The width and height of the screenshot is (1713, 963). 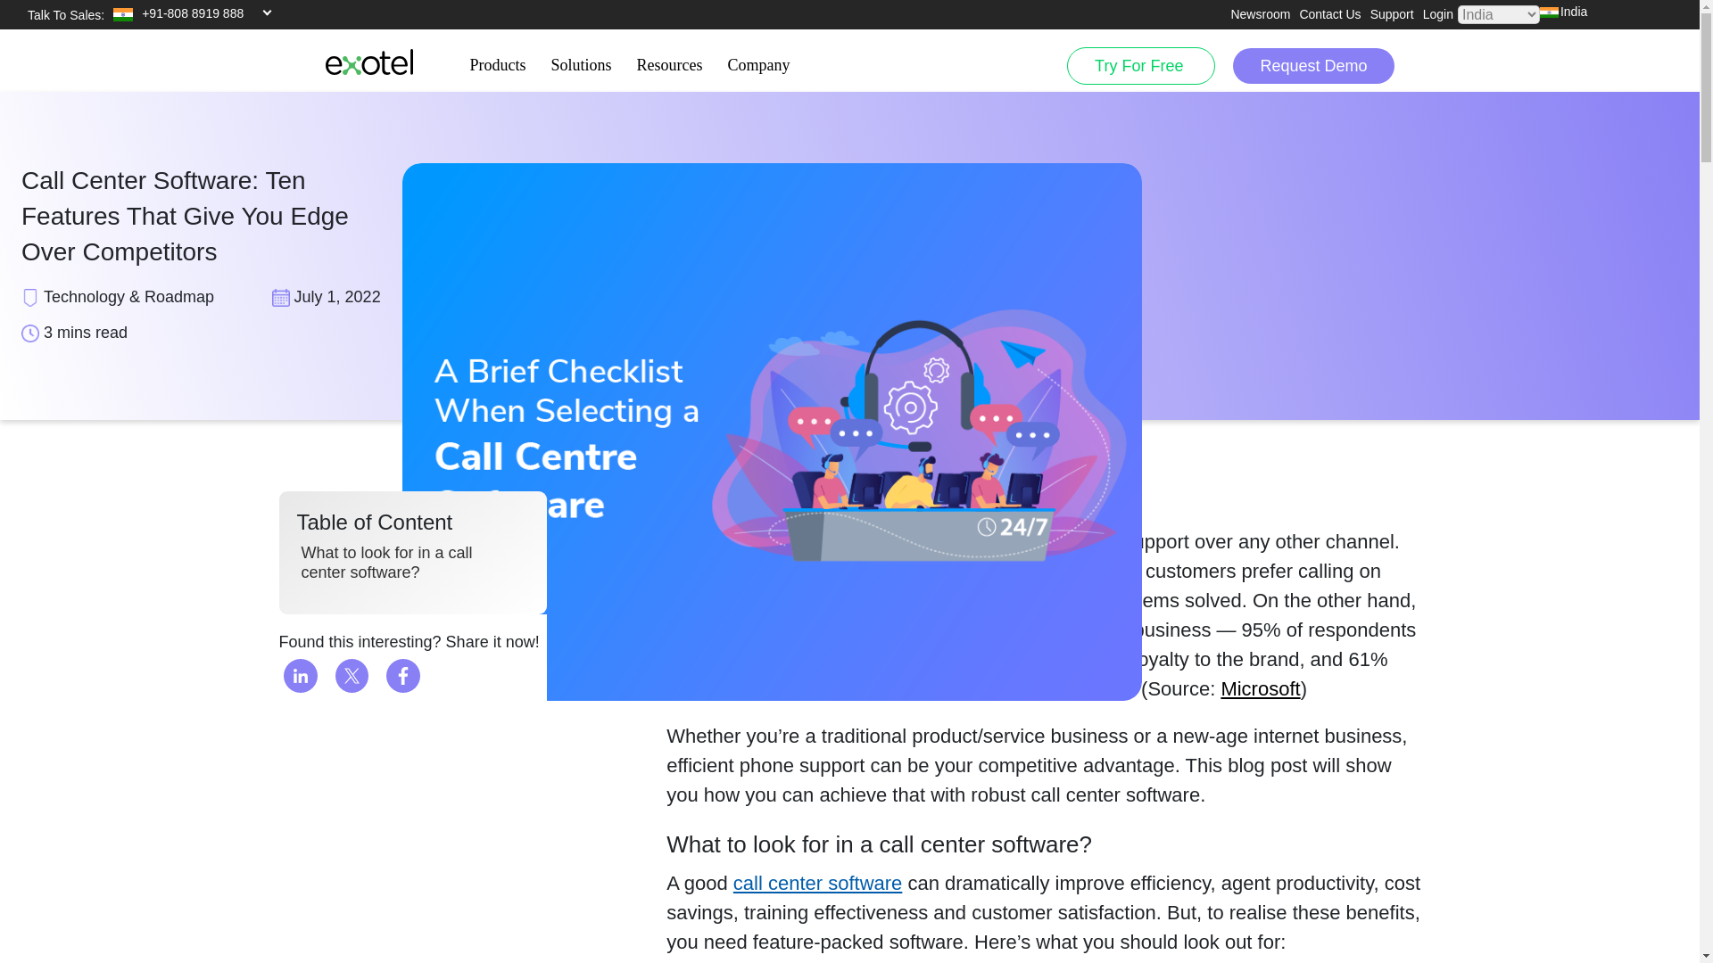 I want to click on Support, so click(x=1392, y=14).